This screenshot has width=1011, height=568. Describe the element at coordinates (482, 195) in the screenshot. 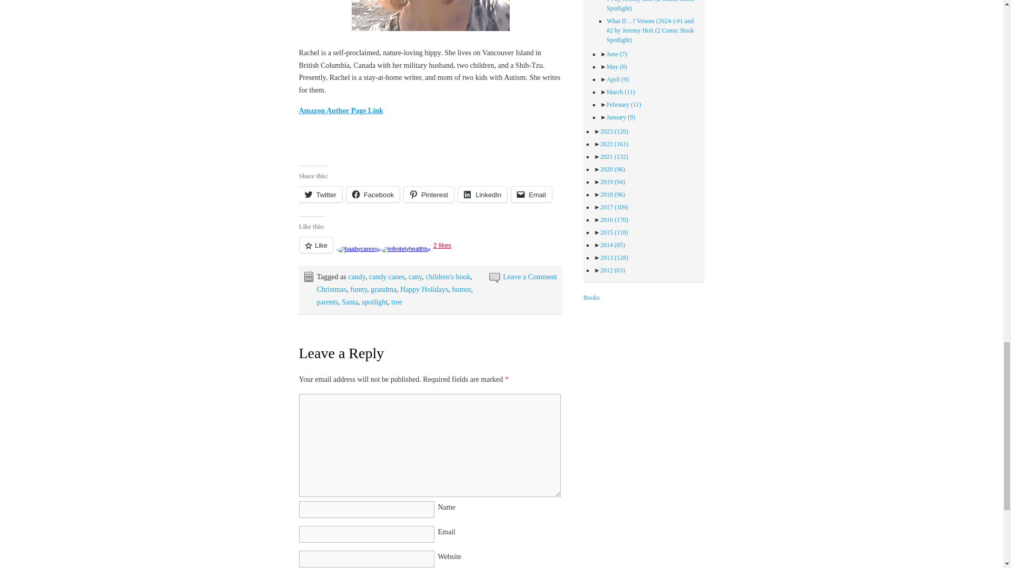

I see `LinkedIn` at that location.